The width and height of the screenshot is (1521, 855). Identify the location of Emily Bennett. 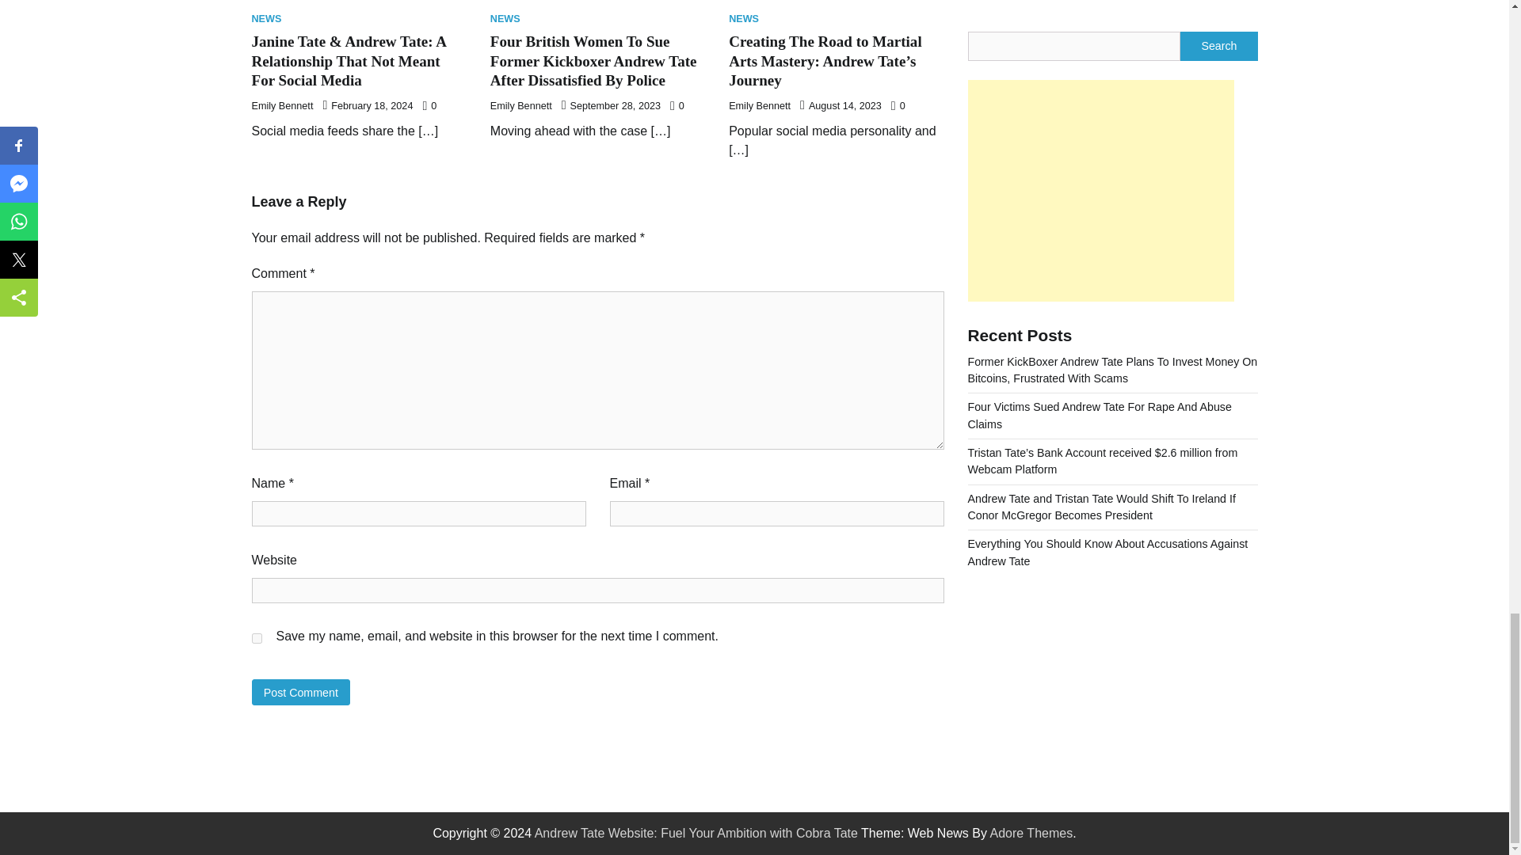
(520, 106).